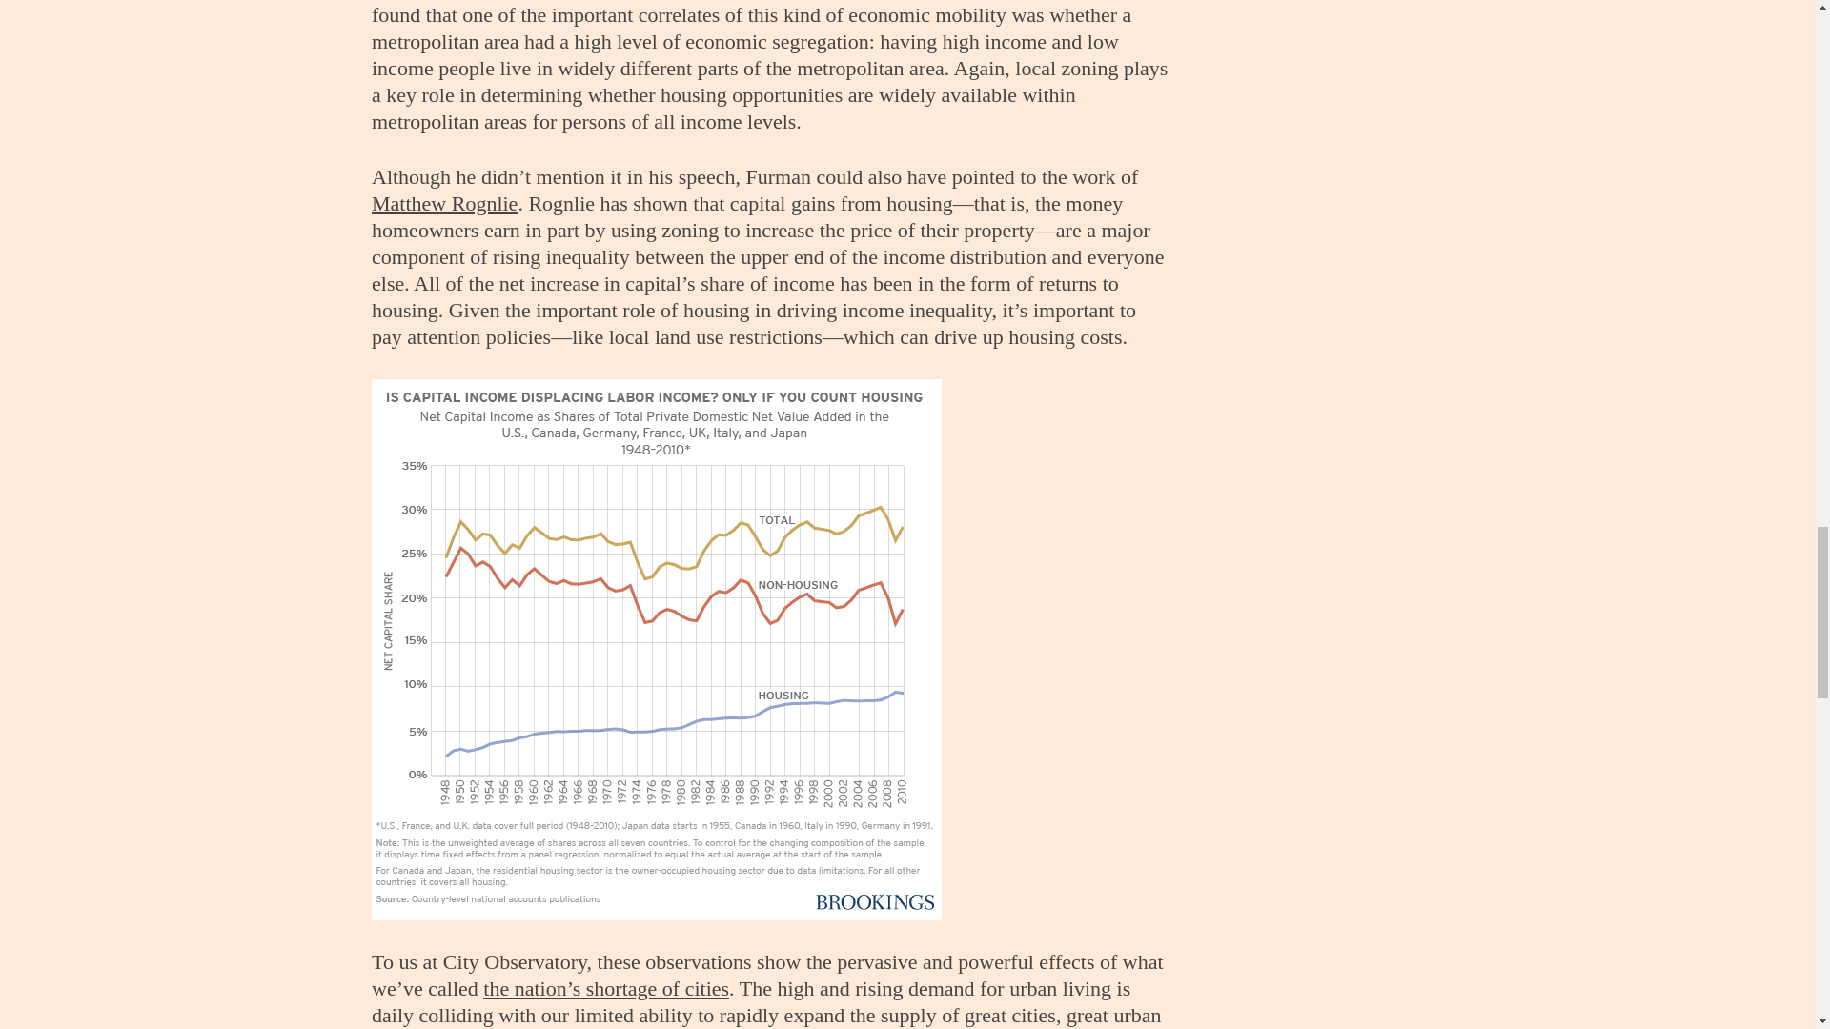 Image resolution: width=1830 pixels, height=1029 pixels. Describe the element at coordinates (444, 202) in the screenshot. I see `Matthew Rognlie` at that location.